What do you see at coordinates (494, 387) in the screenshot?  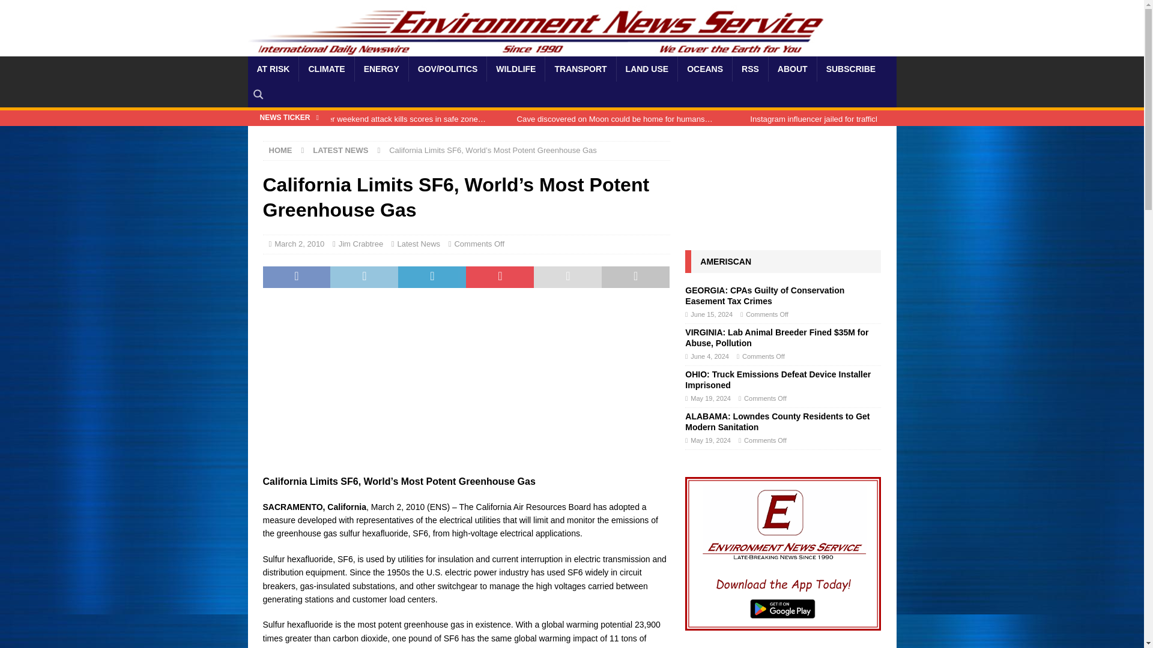 I see `Advertisement` at bounding box center [494, 387].